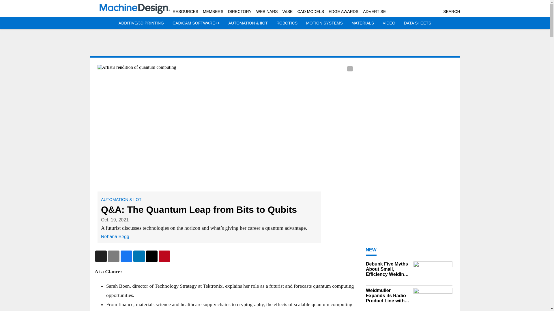 The width and height of the screenshot is (554, 311). Describe the element at coordinates (374, 12) in the screenshot. I see `ADVERTISE` at that location.